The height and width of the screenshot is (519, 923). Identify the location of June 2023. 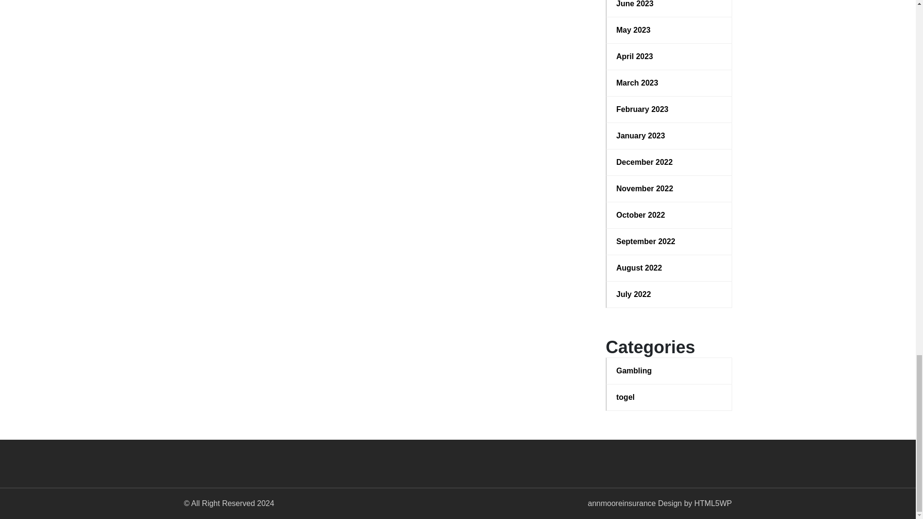
(669, 5).